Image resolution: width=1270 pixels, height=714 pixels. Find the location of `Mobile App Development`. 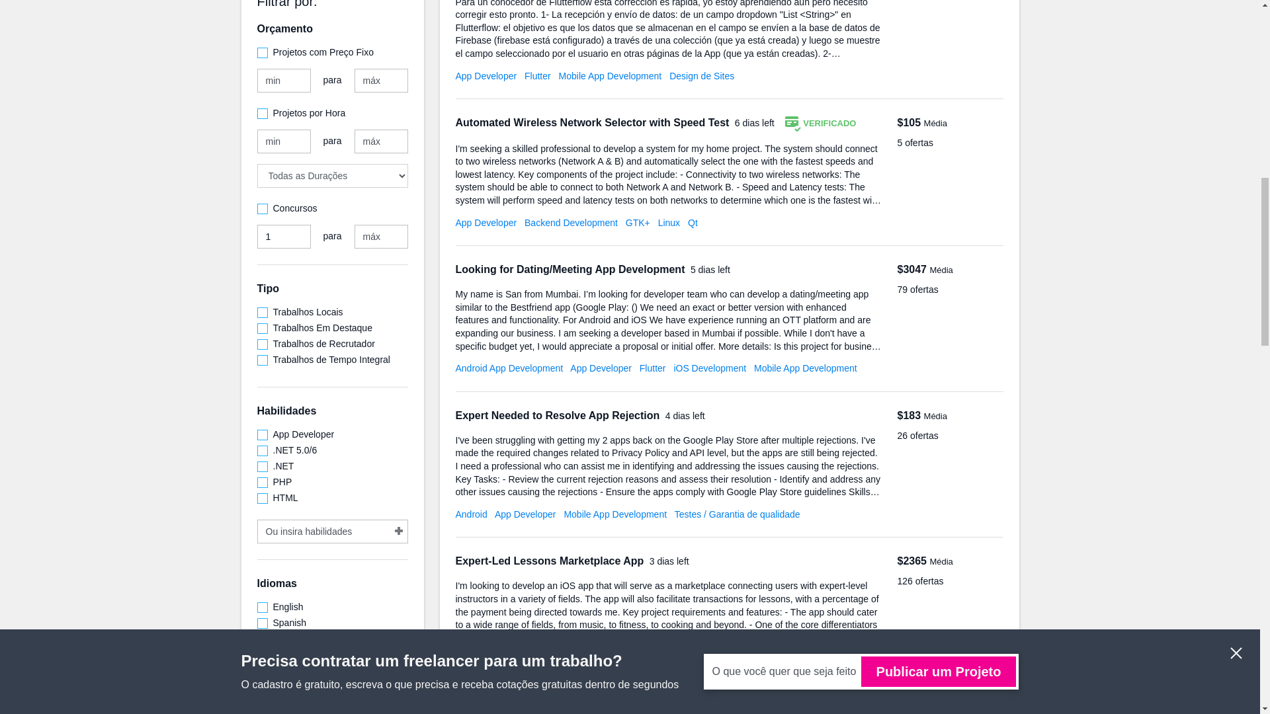

Mobile App Development is located at coordinates (610, 75).